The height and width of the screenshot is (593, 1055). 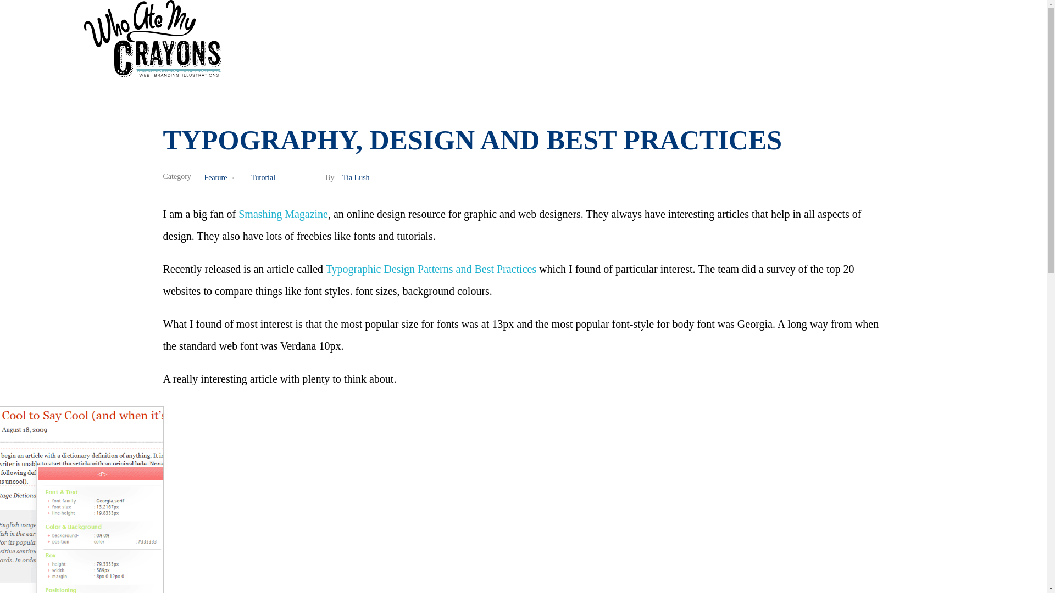 What do you see at coordinates (149, 83) in the screenshot?
I see `Who Ate My Crayons` at bounding box center [149, 83].